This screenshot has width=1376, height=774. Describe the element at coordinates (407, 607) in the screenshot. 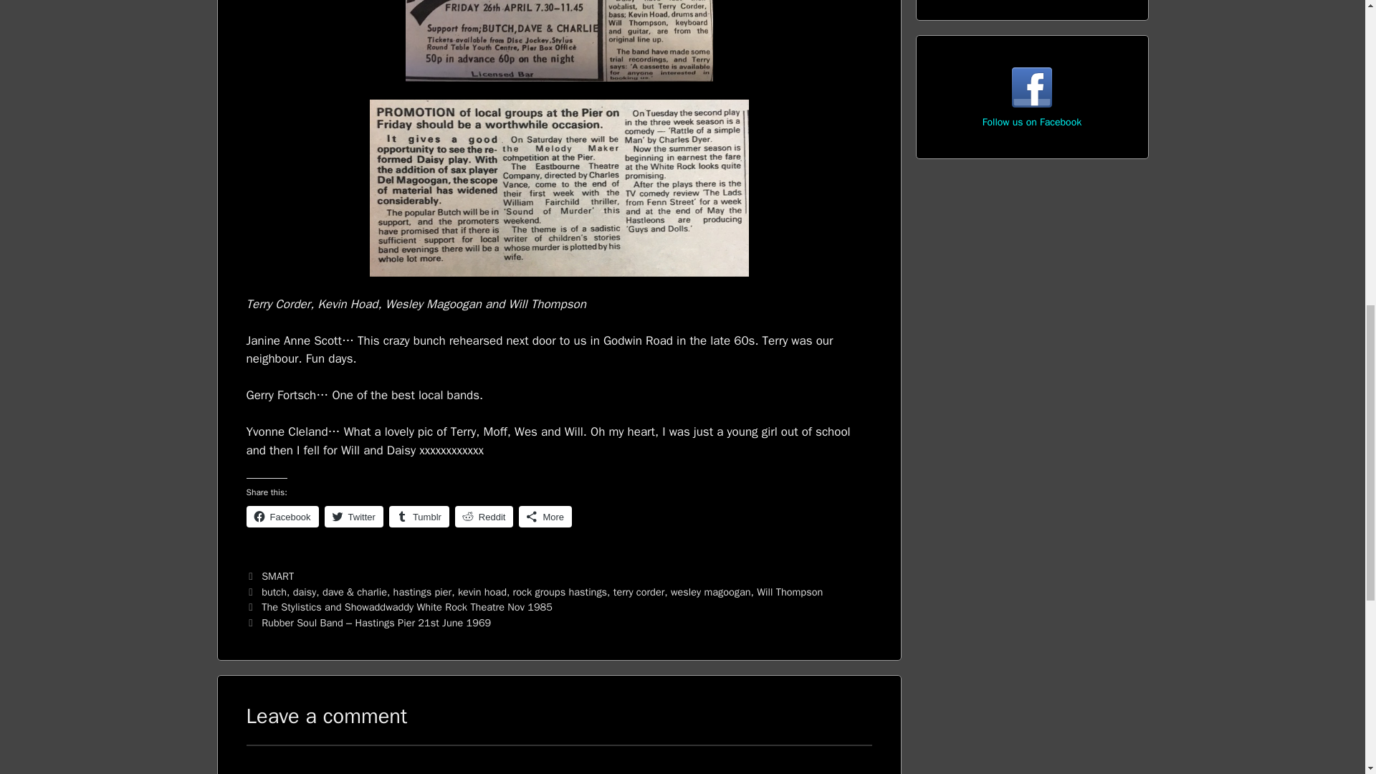

I see `The Stylistics and Showaddwaddy White Rock Theatre Nov 1985` at that location.